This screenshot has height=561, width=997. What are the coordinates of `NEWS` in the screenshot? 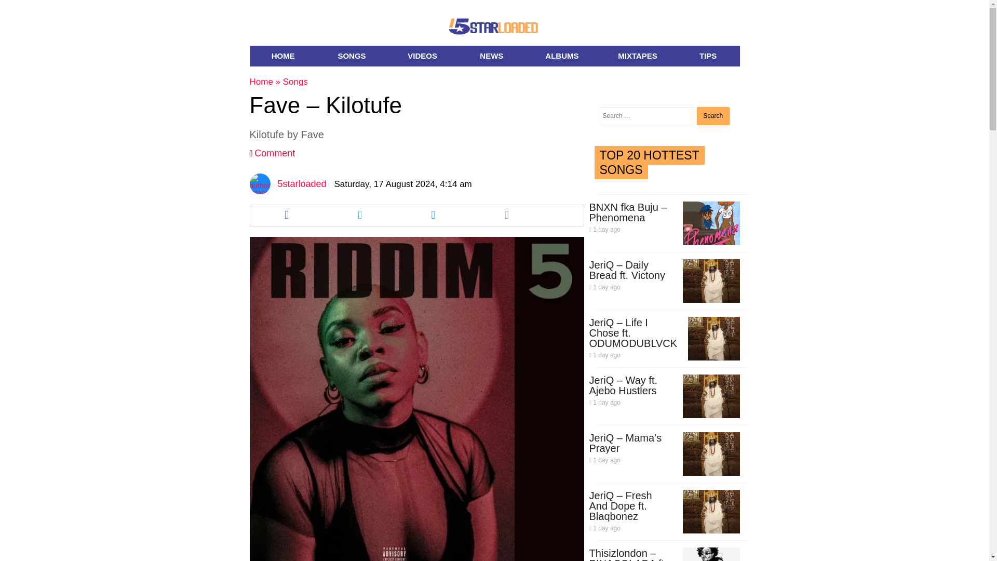 It's located at (491, 56).